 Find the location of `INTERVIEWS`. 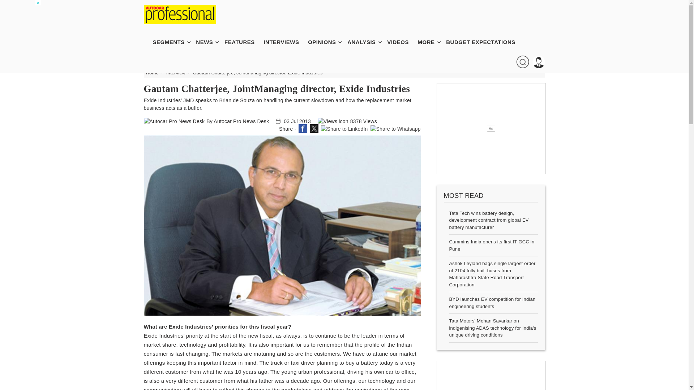

INTERVIEWS is located at coordinates (284, 42).